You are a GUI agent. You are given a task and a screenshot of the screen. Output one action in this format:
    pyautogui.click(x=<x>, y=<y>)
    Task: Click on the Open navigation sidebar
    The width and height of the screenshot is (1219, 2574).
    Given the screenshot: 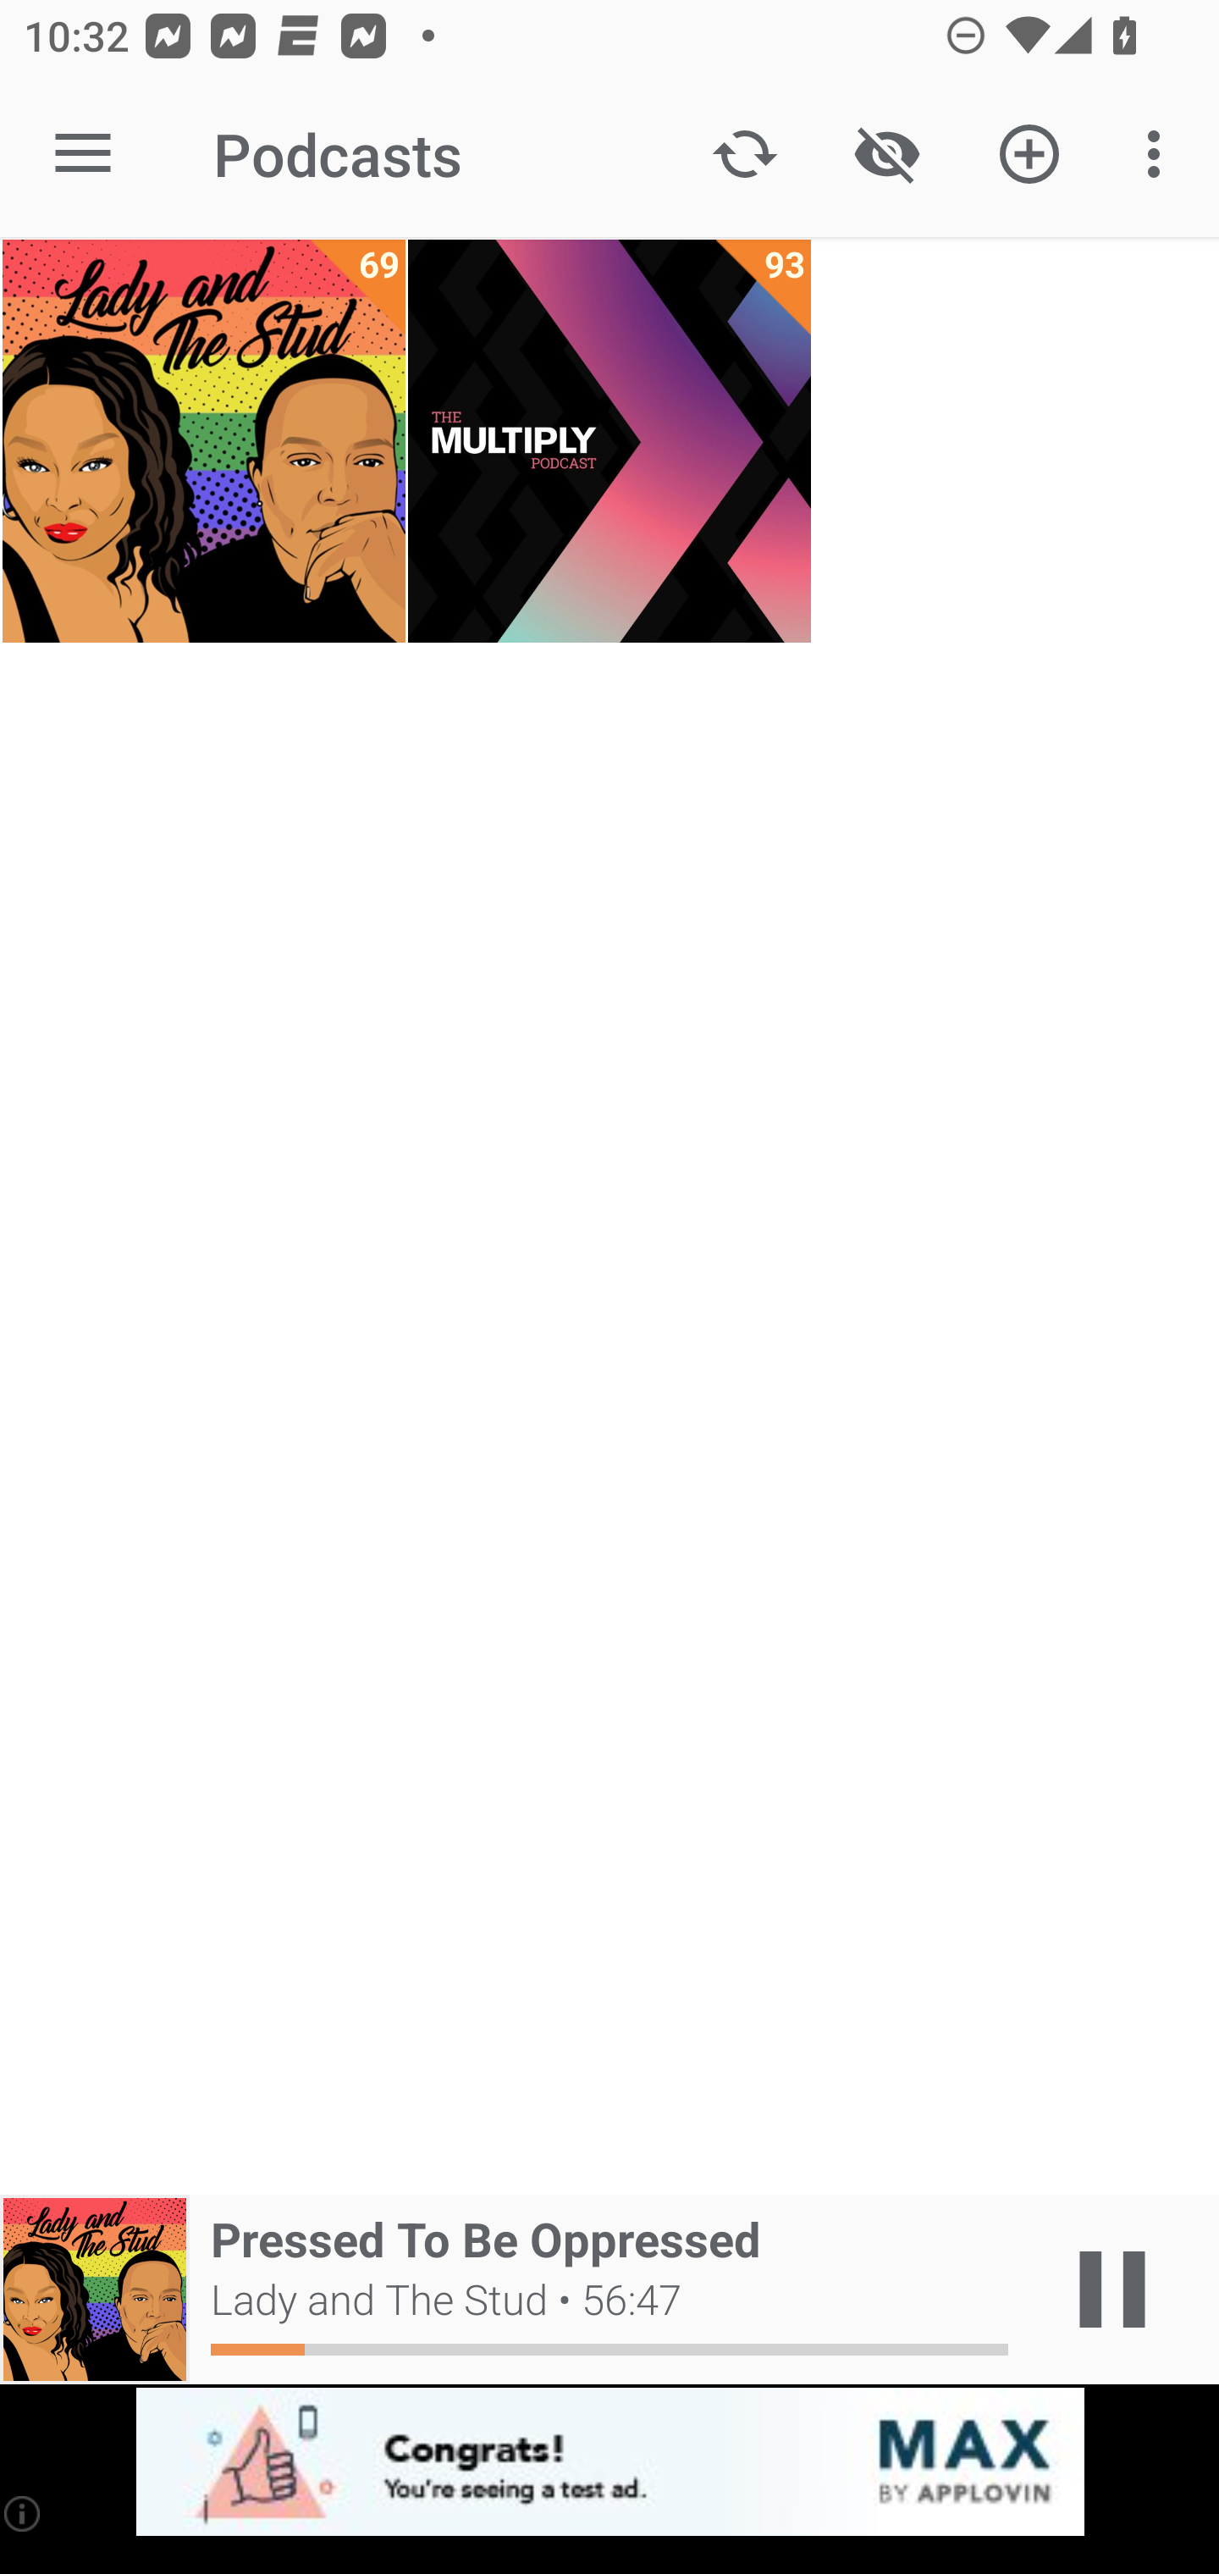 What is the action you would take?
    pyautogui.click(x=83, y=154)
    